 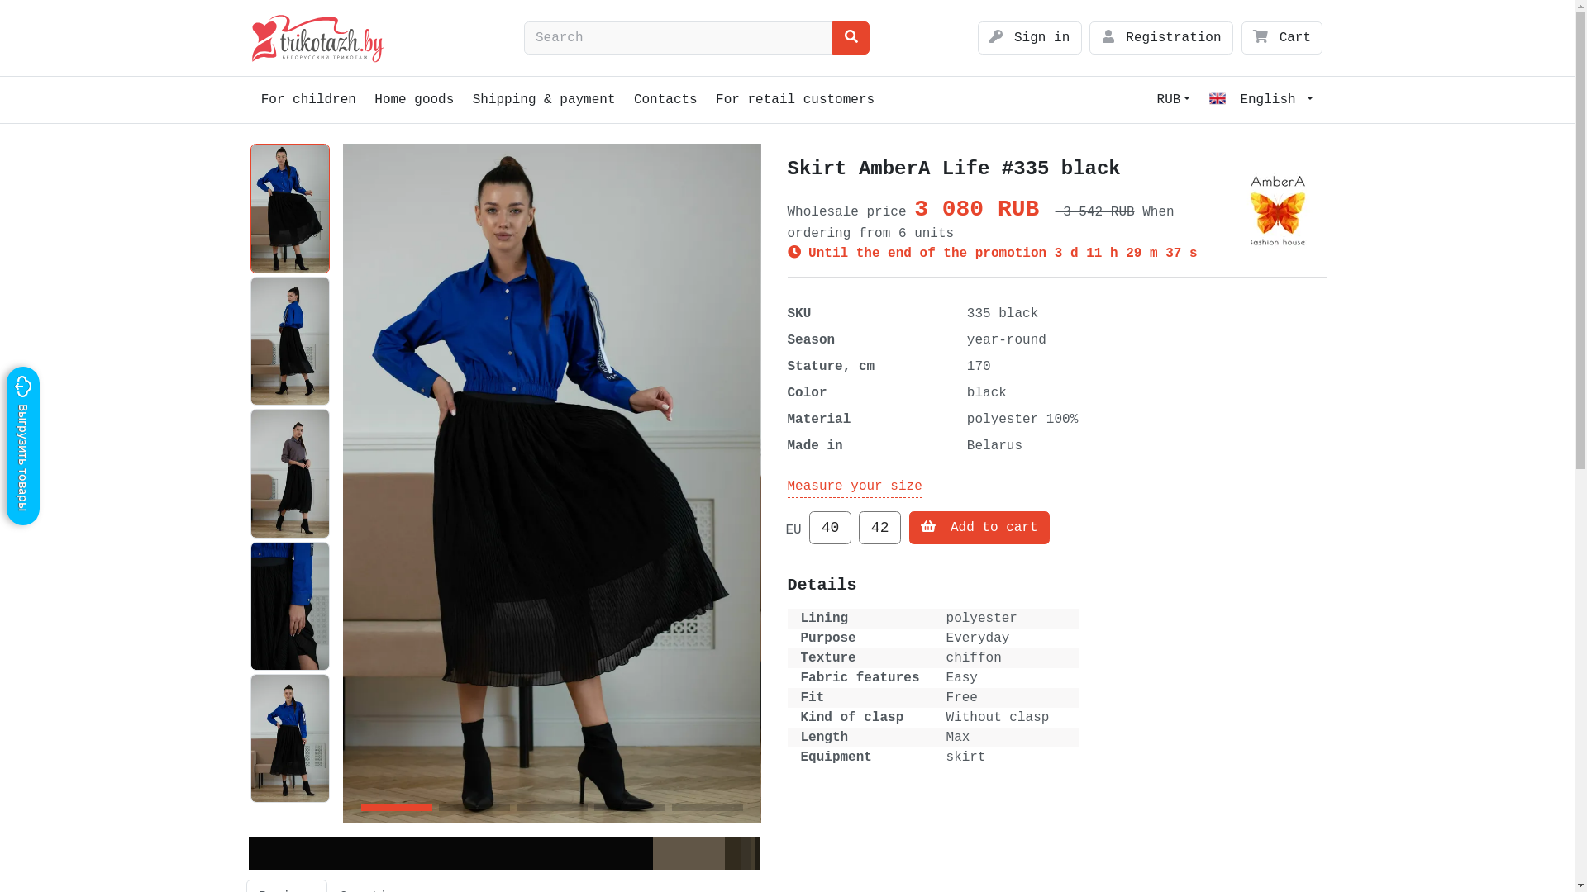 What do you see at coordinates (1174, 100) in the screenshot?
I see `RUB` at bounding box center [1174, 100].